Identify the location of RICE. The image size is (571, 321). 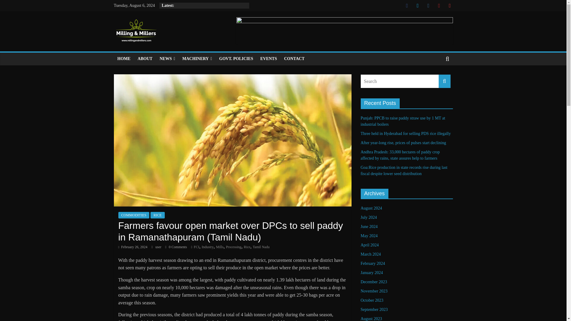
(157, 215).